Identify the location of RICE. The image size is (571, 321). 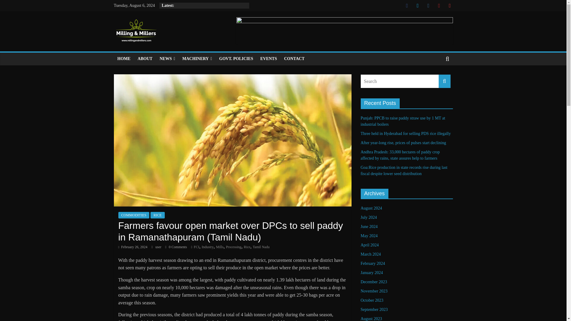
(157, 215).